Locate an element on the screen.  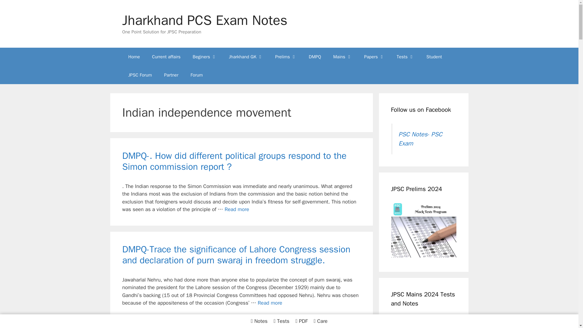
Beginers is located at coordinates (205, 56).